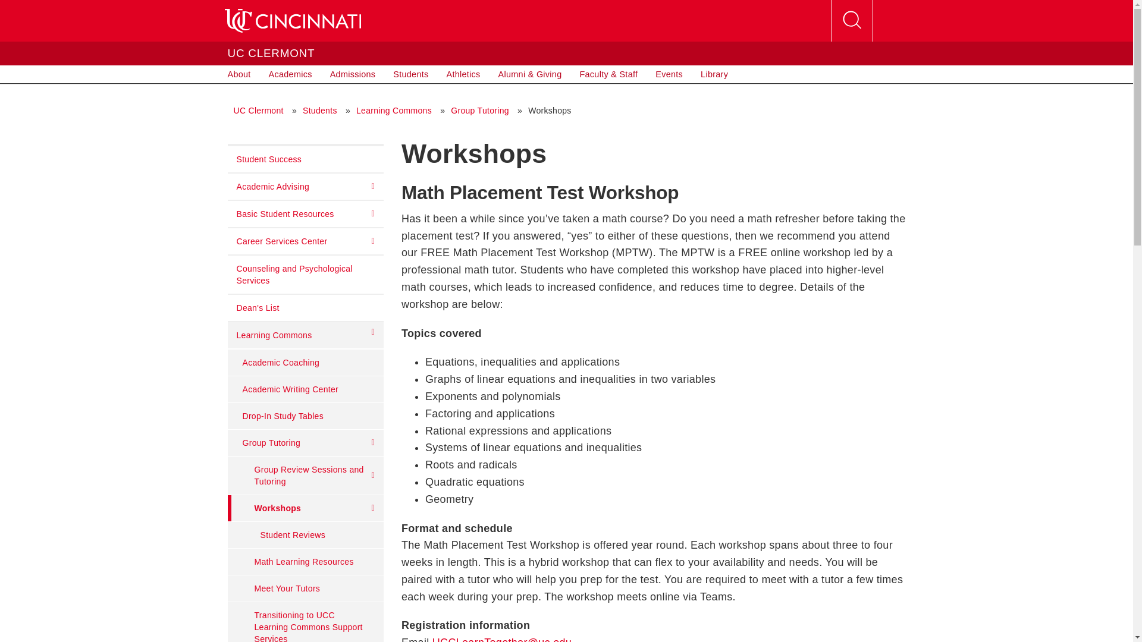 This screenshot has width=1142, height=642. Describe the element at coordinates (851, 20) in the screenshot. I see `magnifying glass` at that location.